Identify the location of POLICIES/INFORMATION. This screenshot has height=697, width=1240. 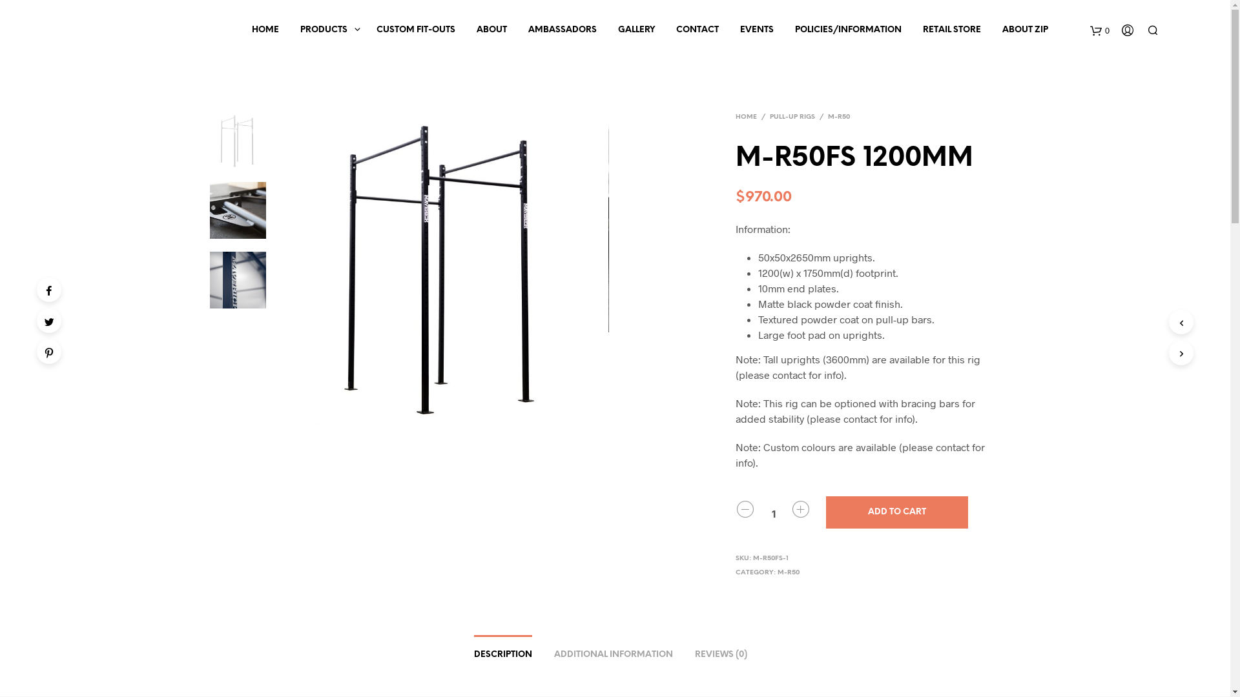
(849, 30).